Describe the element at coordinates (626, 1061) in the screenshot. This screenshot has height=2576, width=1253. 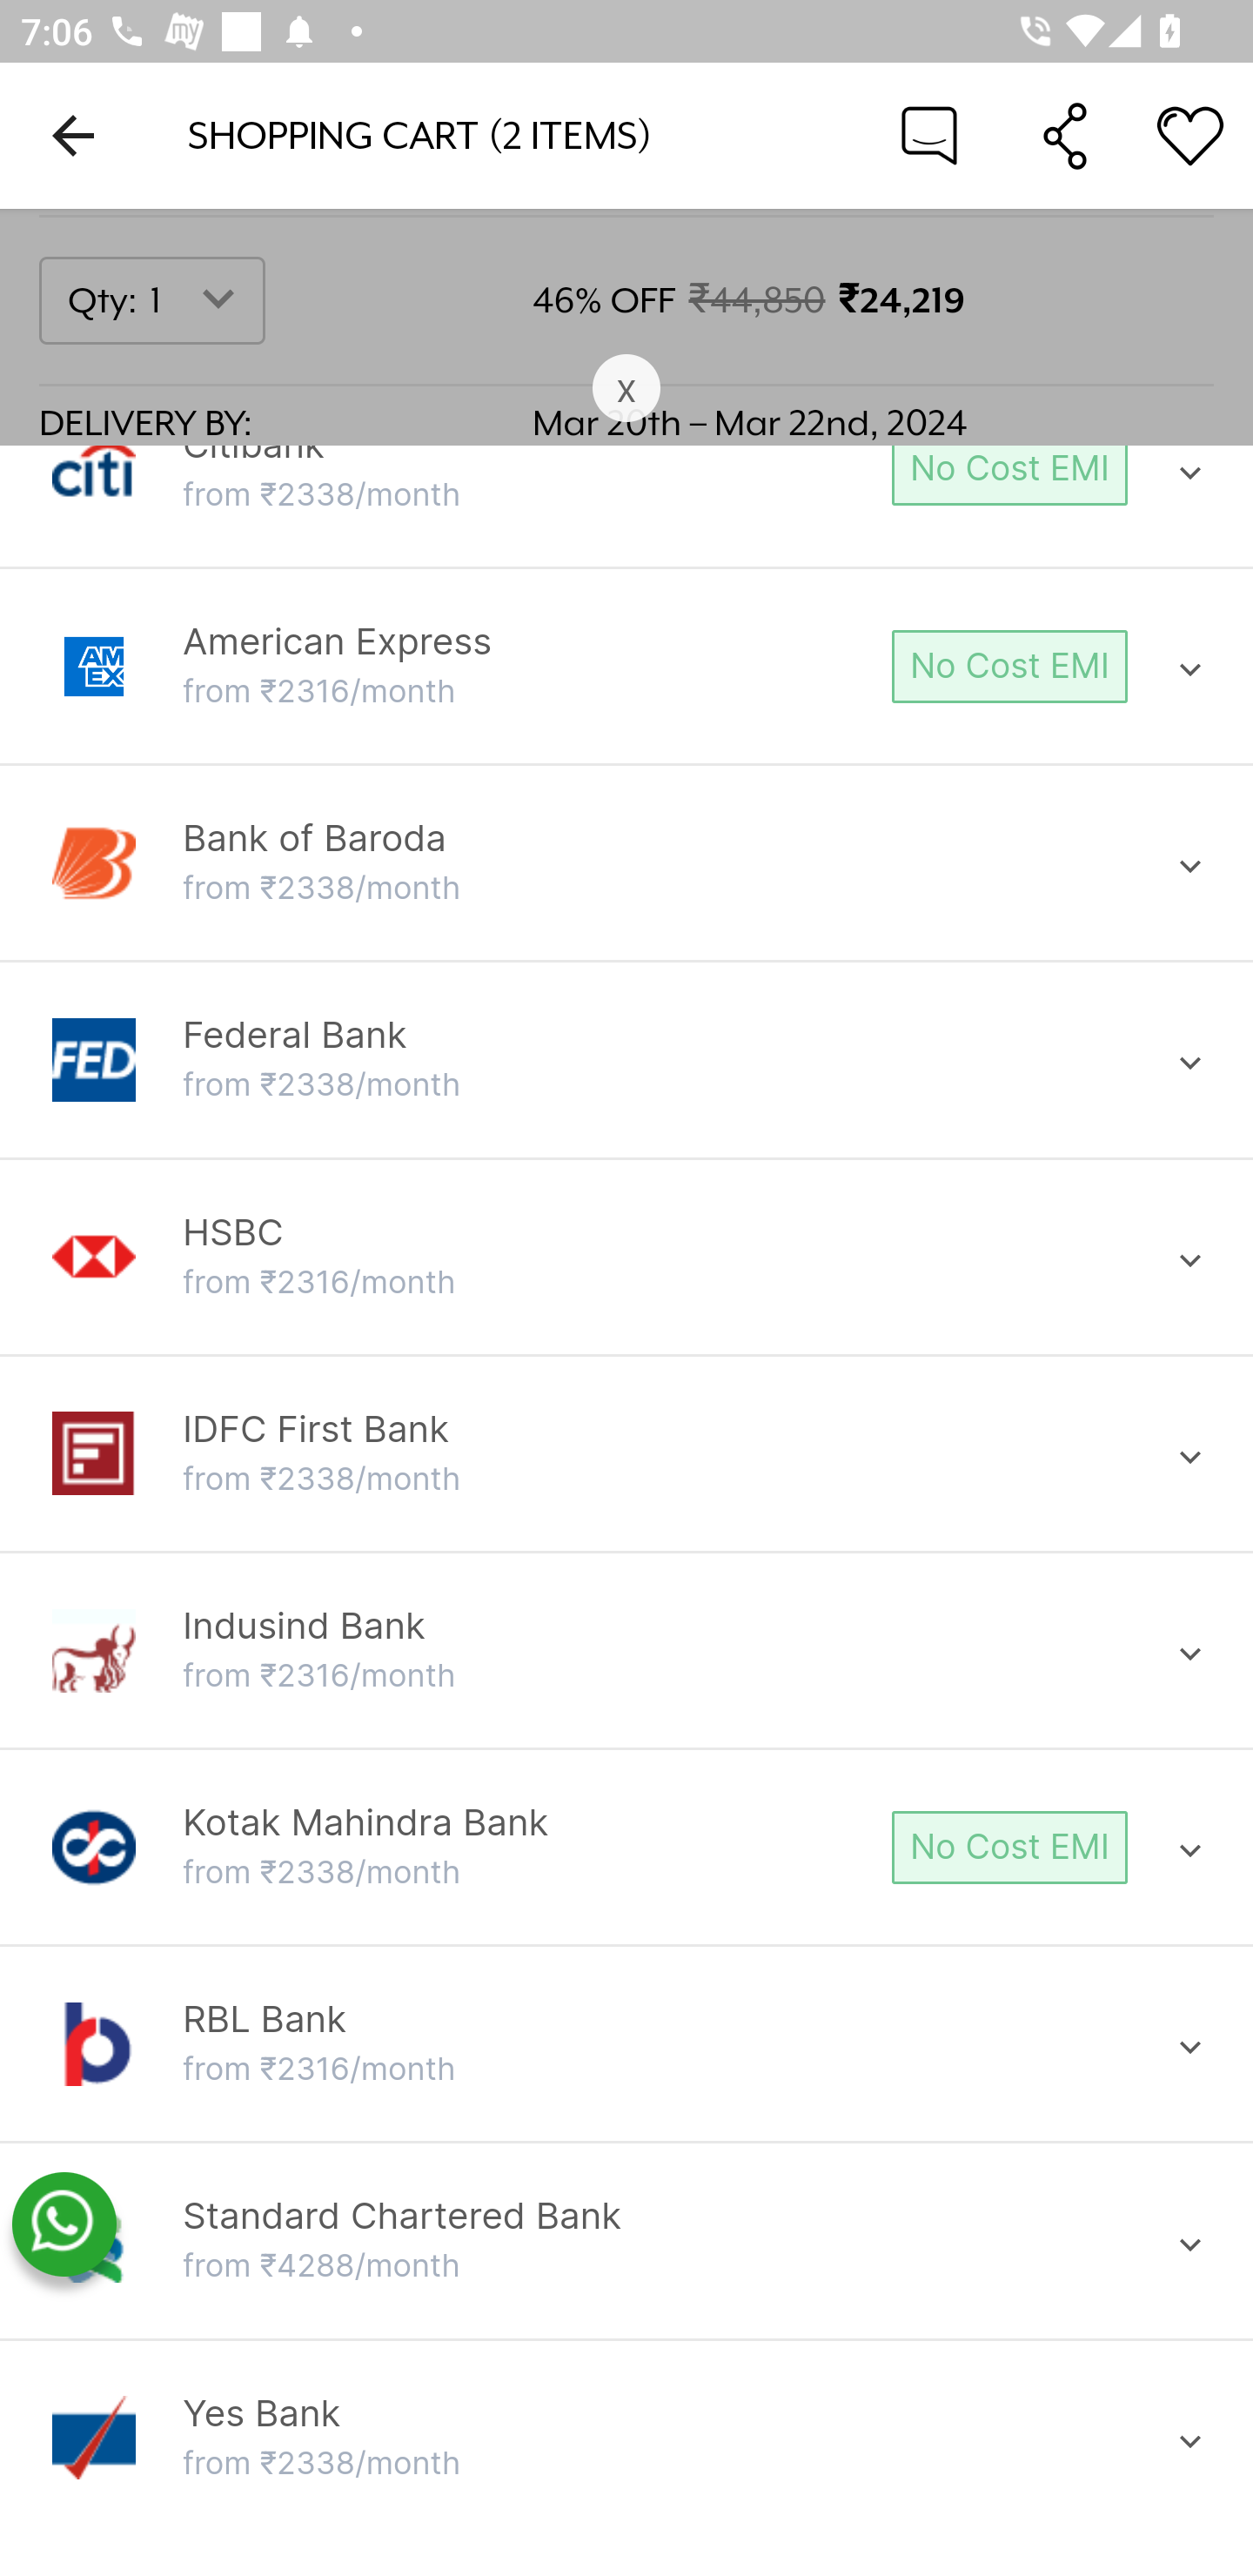
I see `Federal Bank Federal Bank from ₹2338/month` at that location.